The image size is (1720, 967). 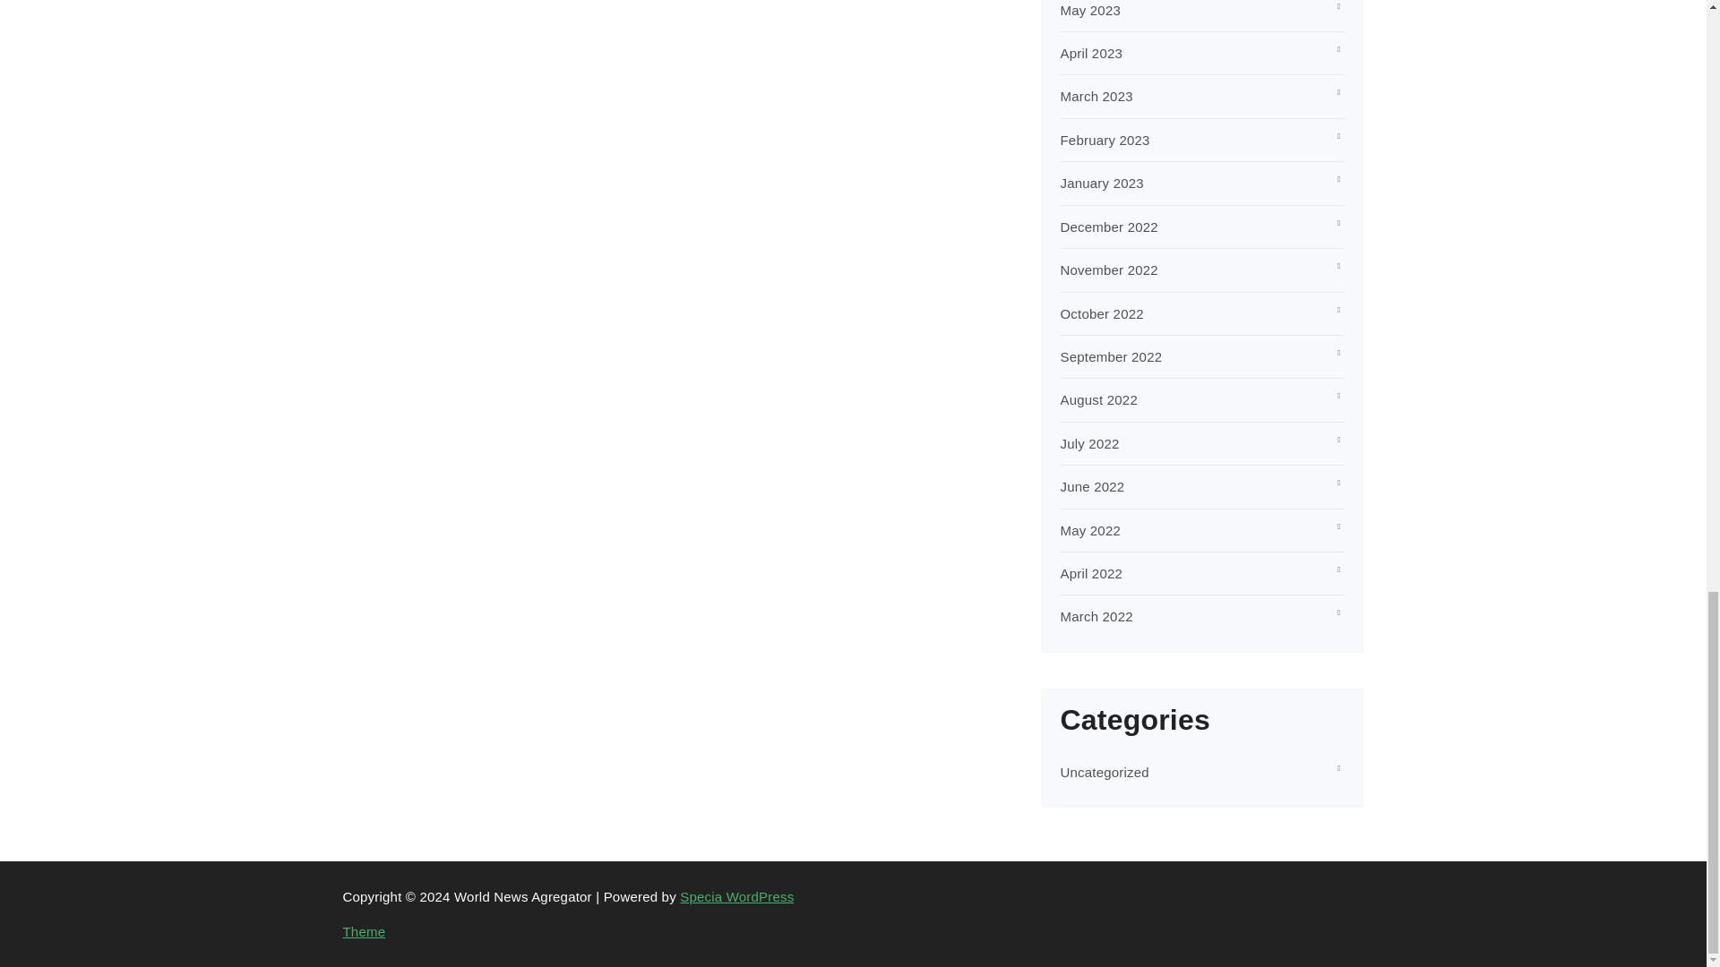 I want to click on January 2023, so click(x=1102, y=183).